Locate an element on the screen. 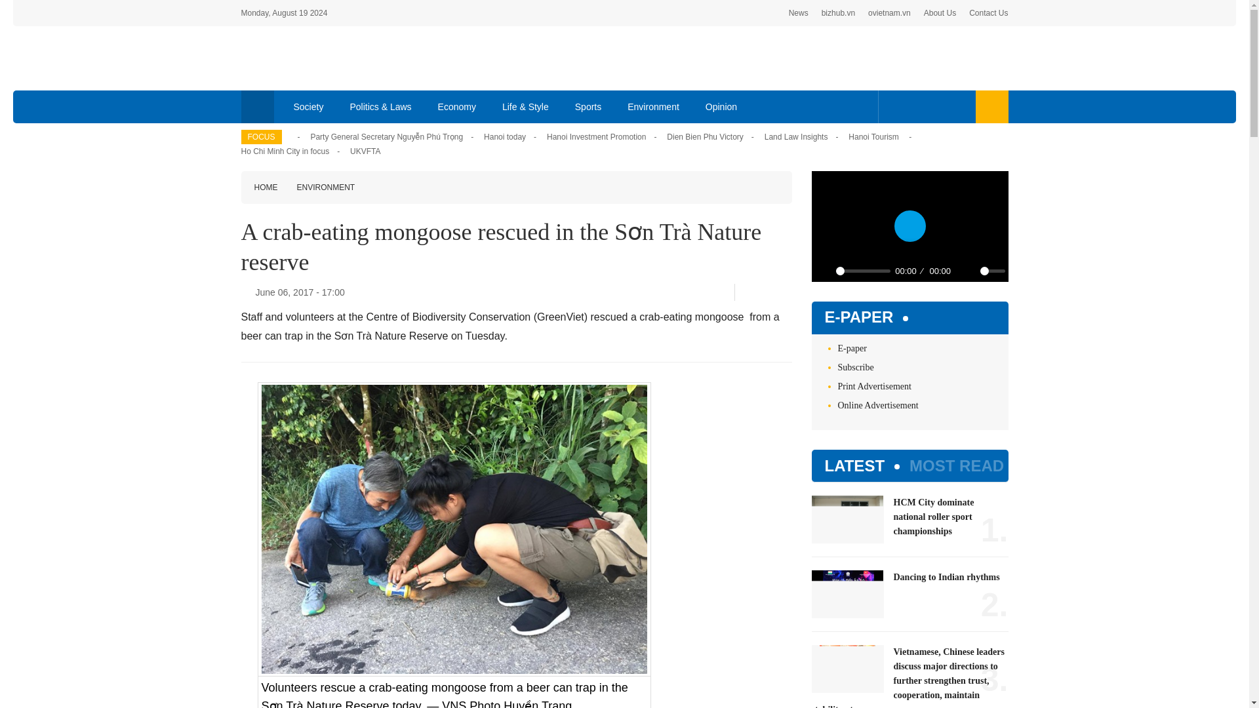 Image resolution: width=1259 pixels, height=708 pixels. Society is located at coordinates (309, 106).